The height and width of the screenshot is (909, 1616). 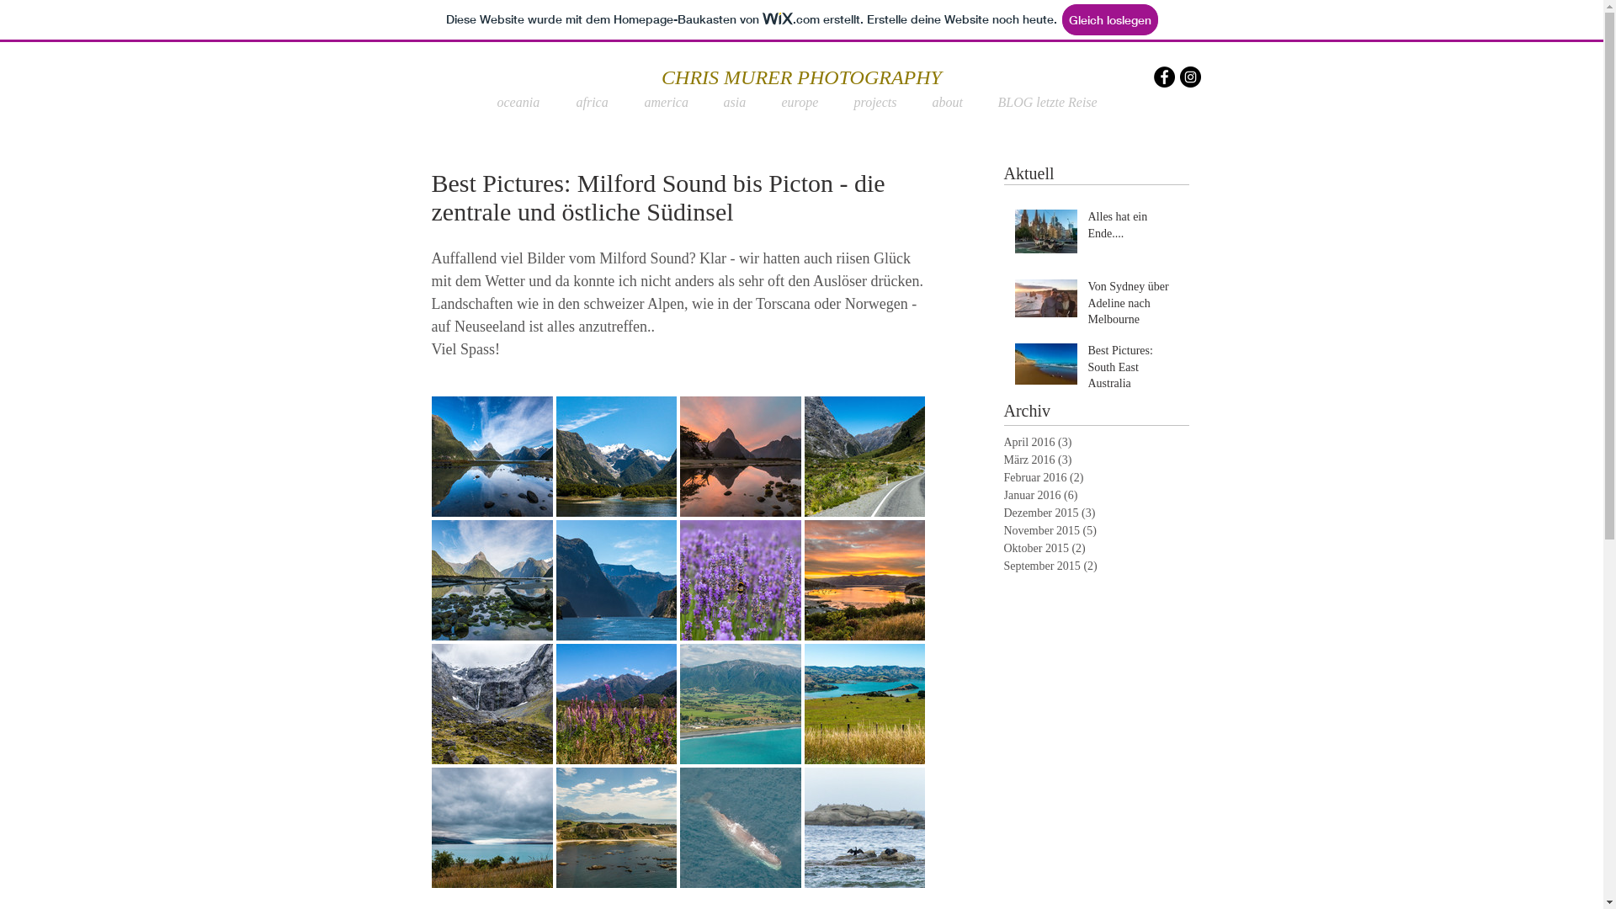 I want to click on Alles hat ein Ende...., so click(x=1133, y=229).